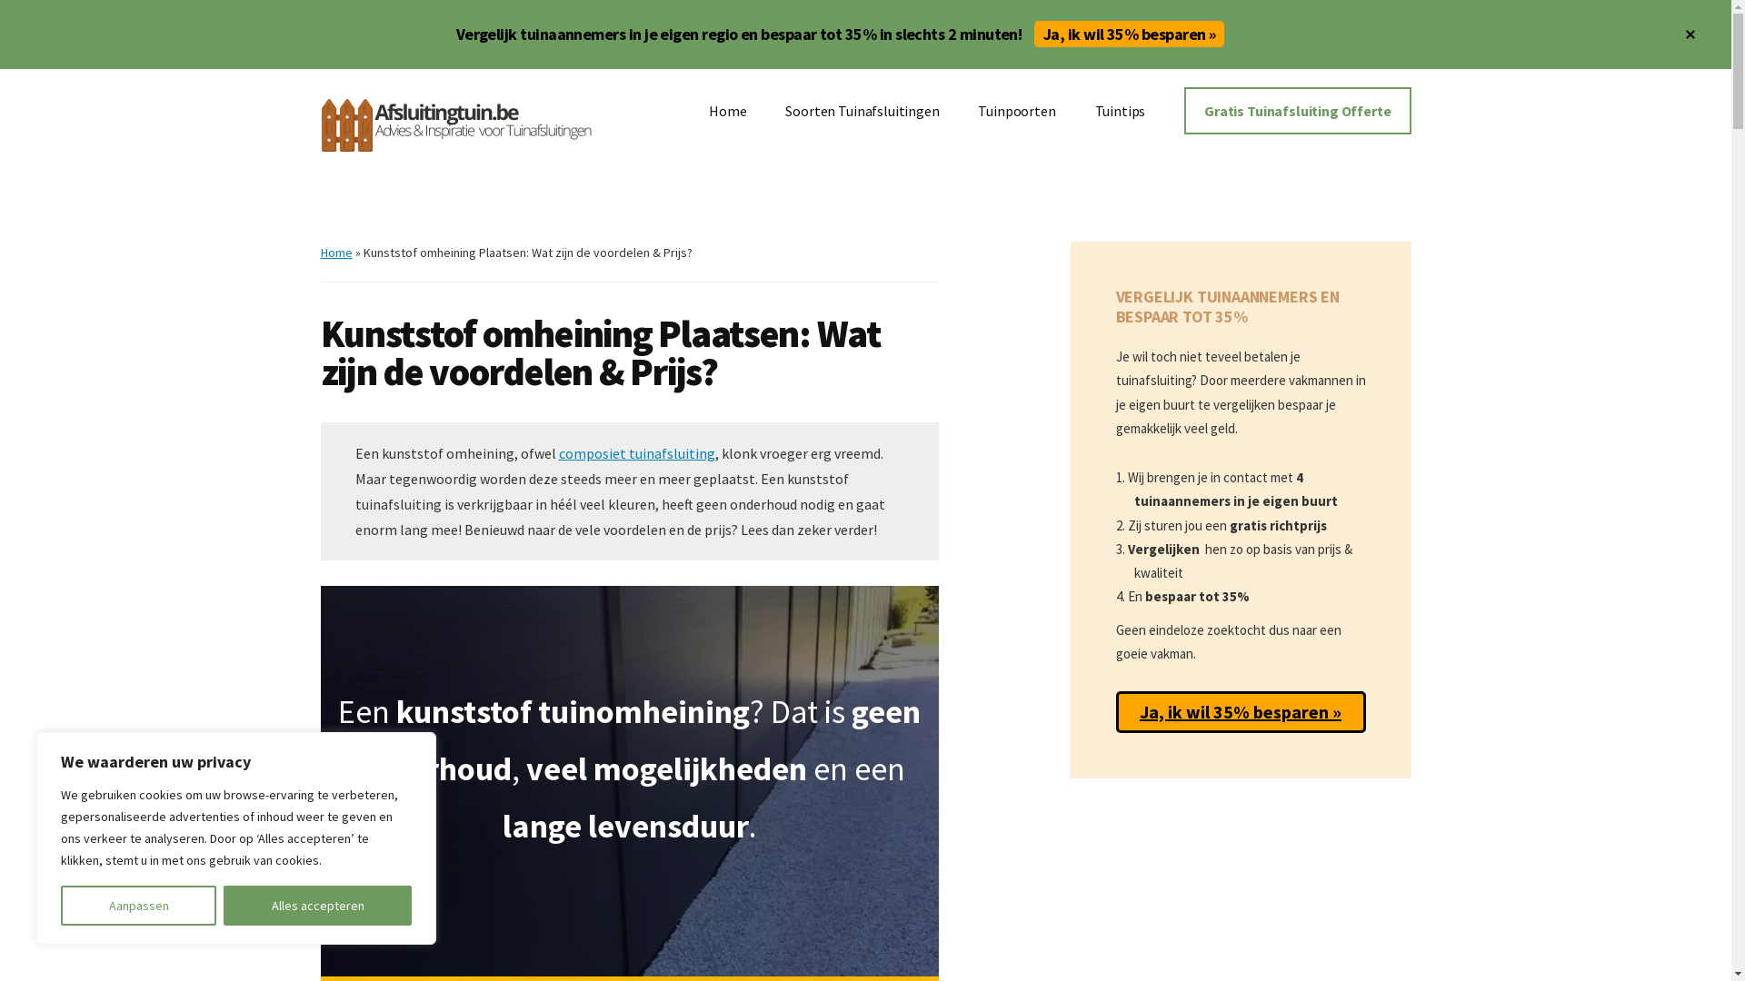 This screenshot has height=981, width=1745. What do you see at coordinates (1121, 111) in the screenshot?
I see `Tuintips` at bounding box center [1121, 111].